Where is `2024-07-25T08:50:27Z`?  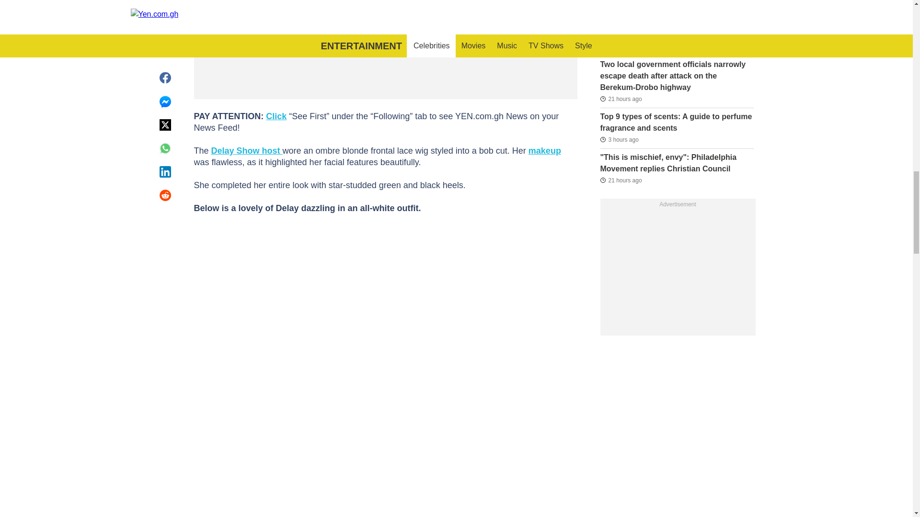
2024-07-25T08:50:27Z is located at coordinates (620, 180).